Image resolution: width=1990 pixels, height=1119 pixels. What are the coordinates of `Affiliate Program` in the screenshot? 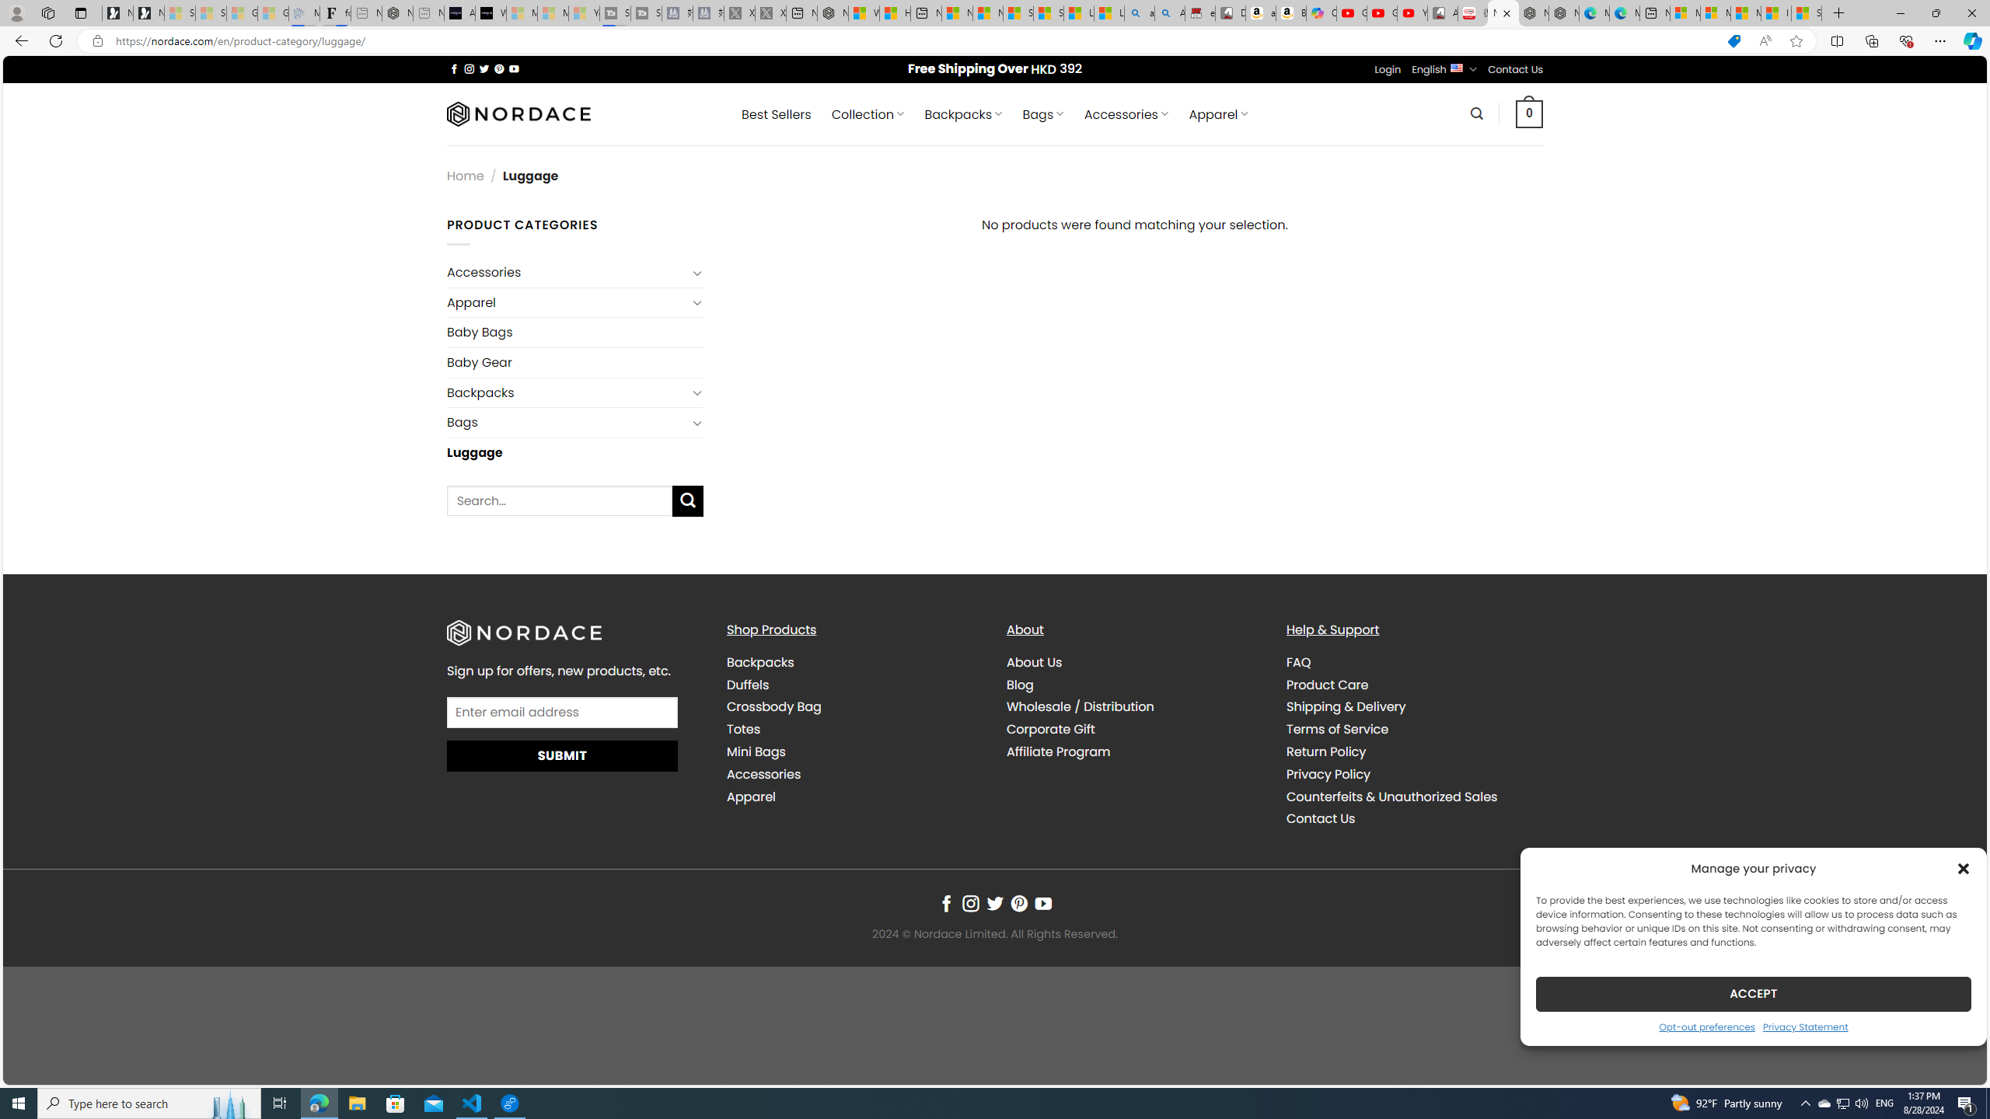 It's located at (1059, 752).